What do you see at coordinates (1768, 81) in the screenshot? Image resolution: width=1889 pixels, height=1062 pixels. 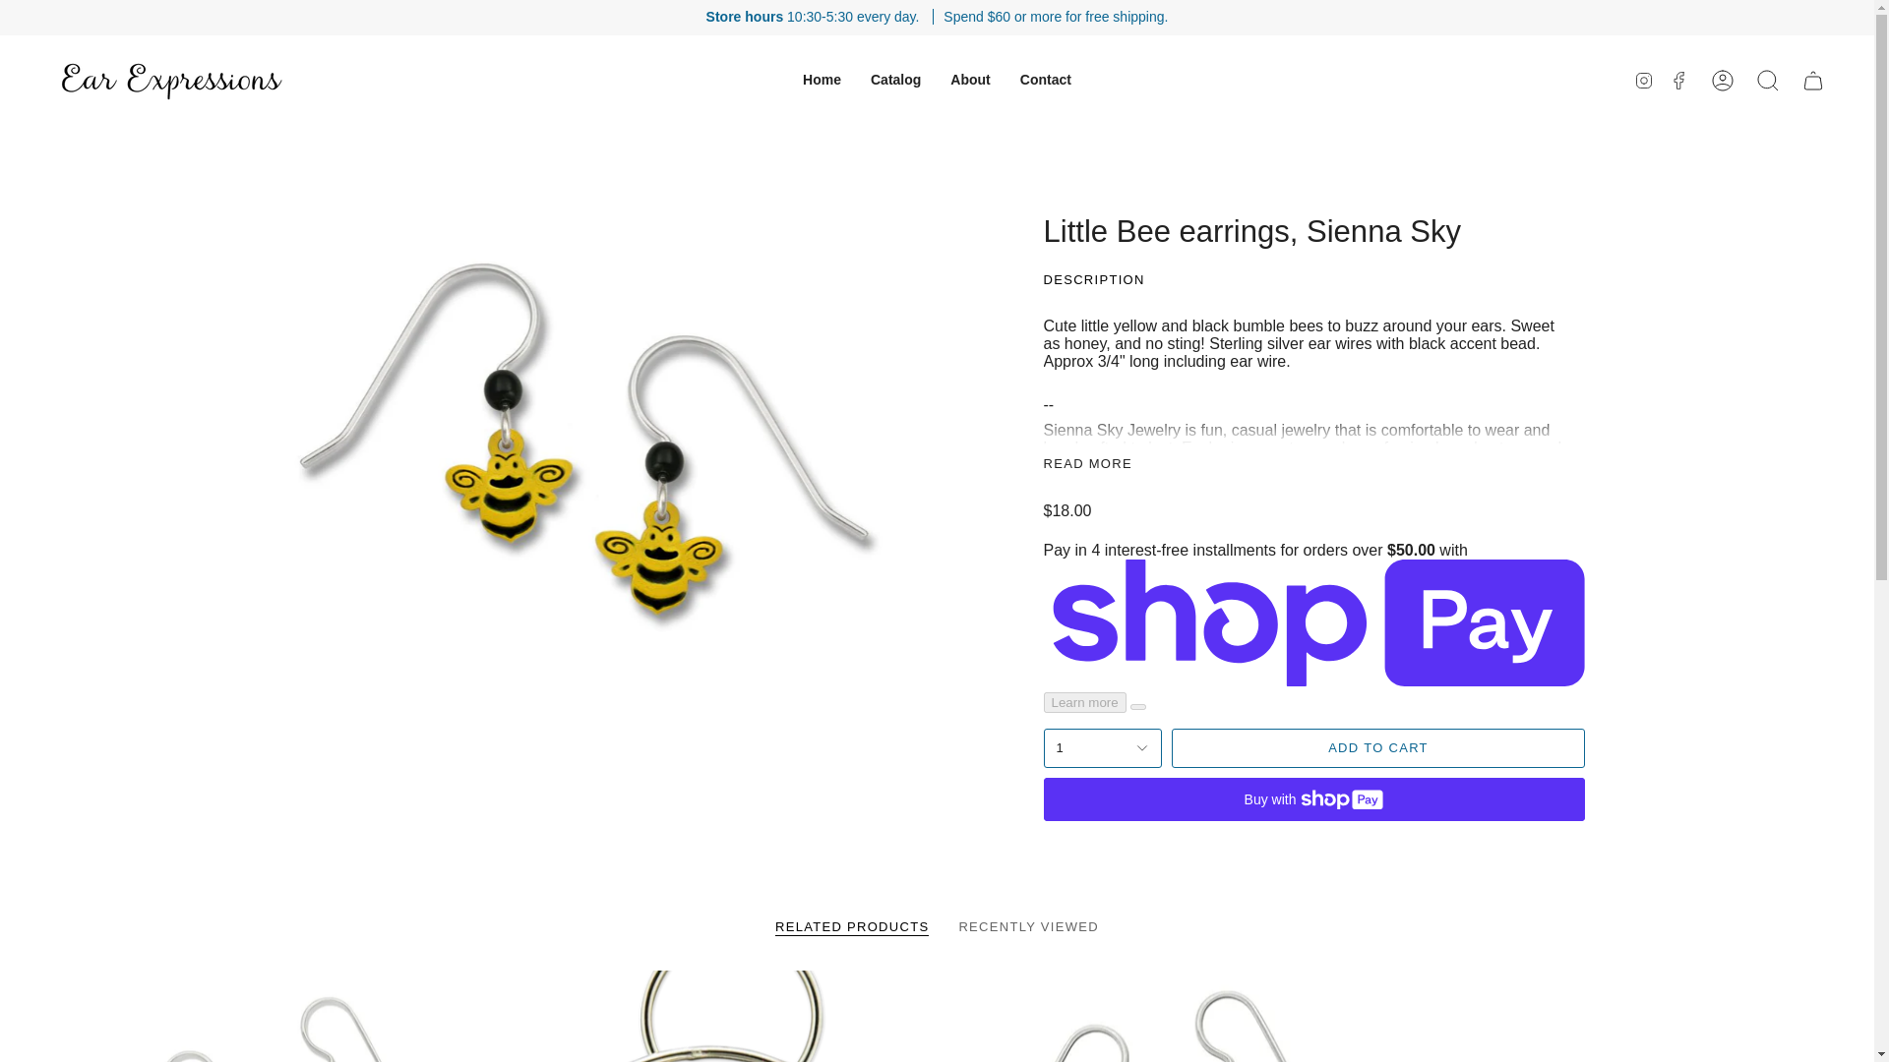 I see `Search` at bounding box center [1768, 81].